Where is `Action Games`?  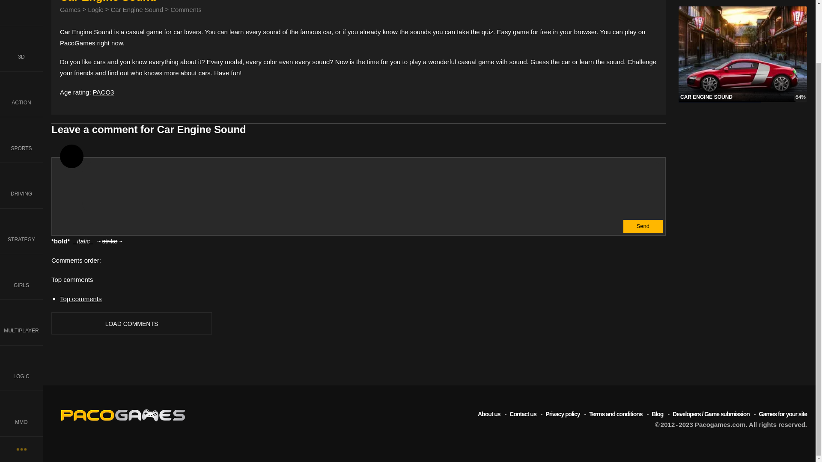 Action Games is located at coordinates (21, 27).